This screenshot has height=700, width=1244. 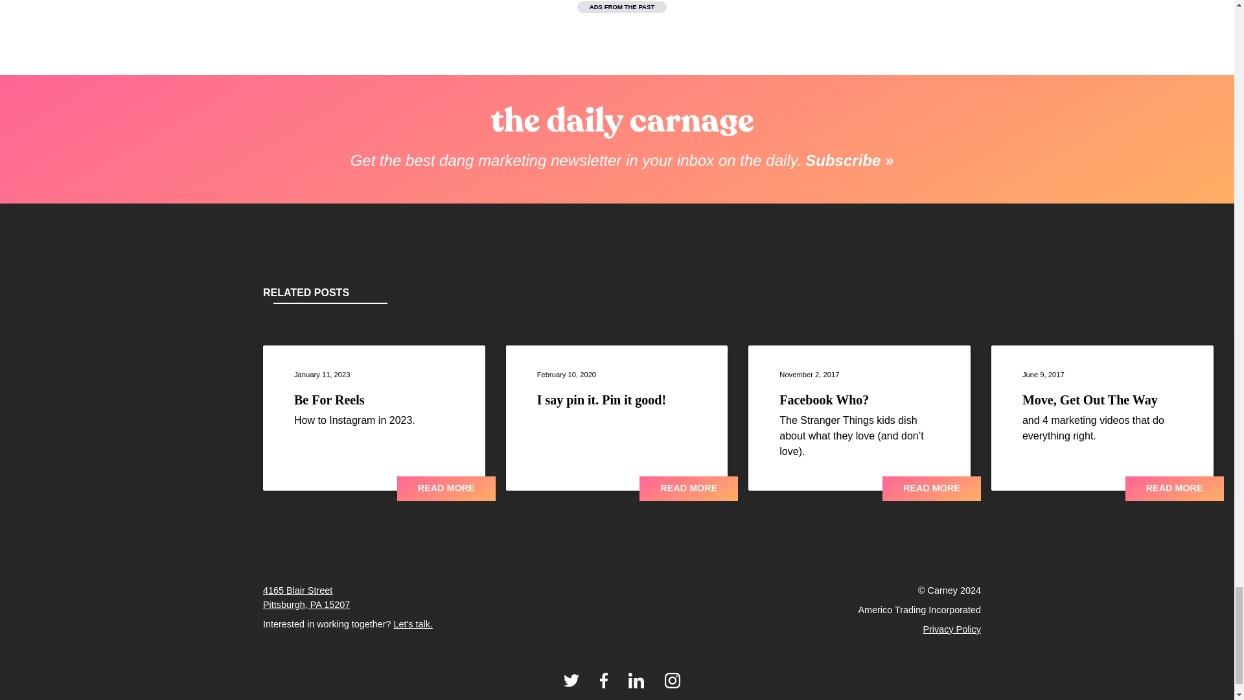 I want to click on I say pin it. Pin it good!, so click(x=601, y=399).